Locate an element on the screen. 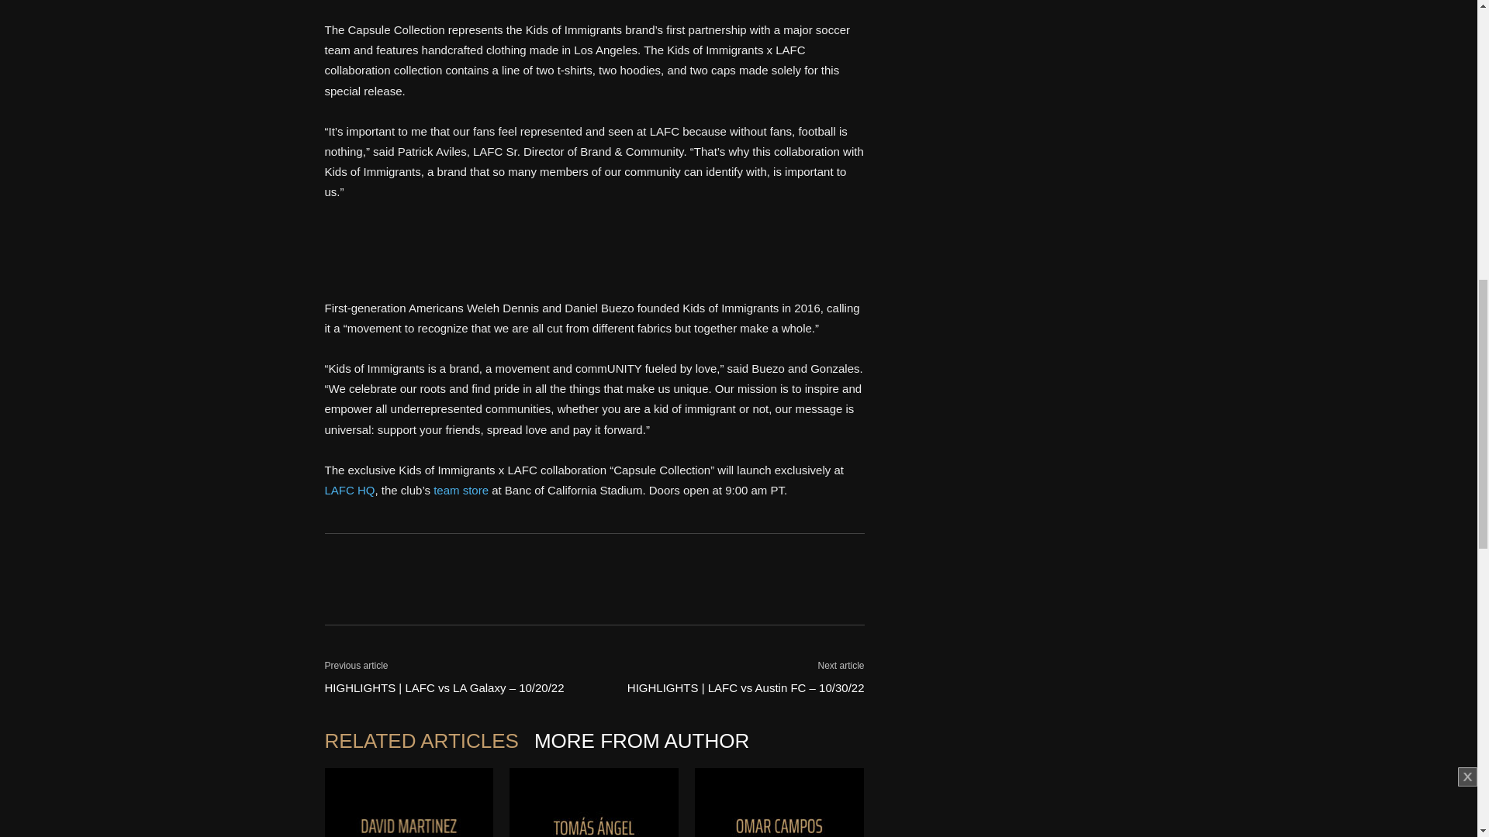  RELATED ARTICLES is located at coordinates (428, 741).